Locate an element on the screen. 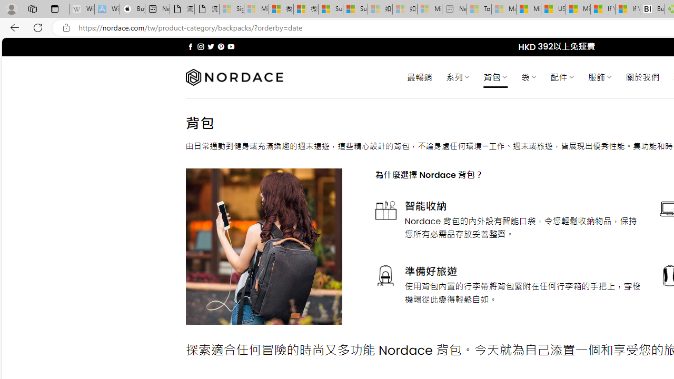  Buy iPad - Apple is located at coordinates (132, 9).